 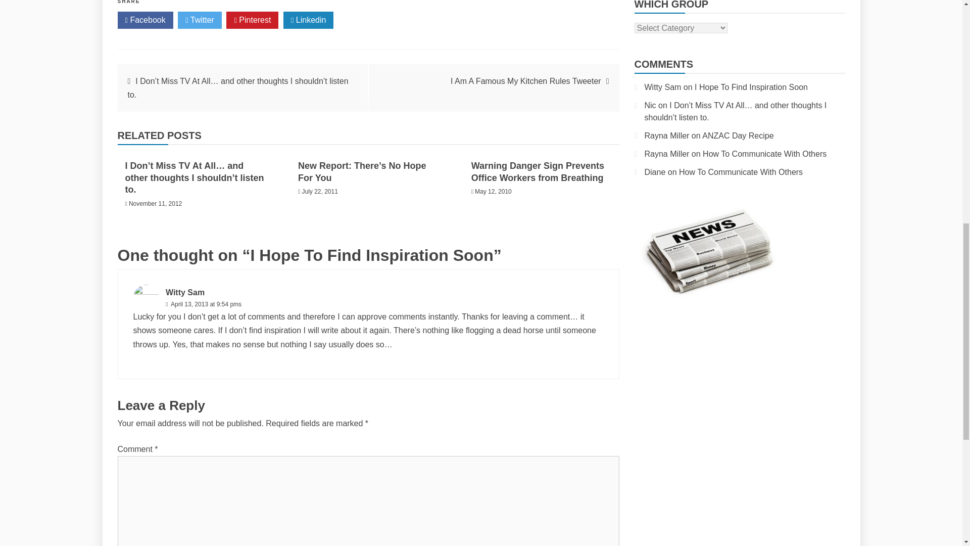 I want to click on Facebook, so click(x=144, y=20).